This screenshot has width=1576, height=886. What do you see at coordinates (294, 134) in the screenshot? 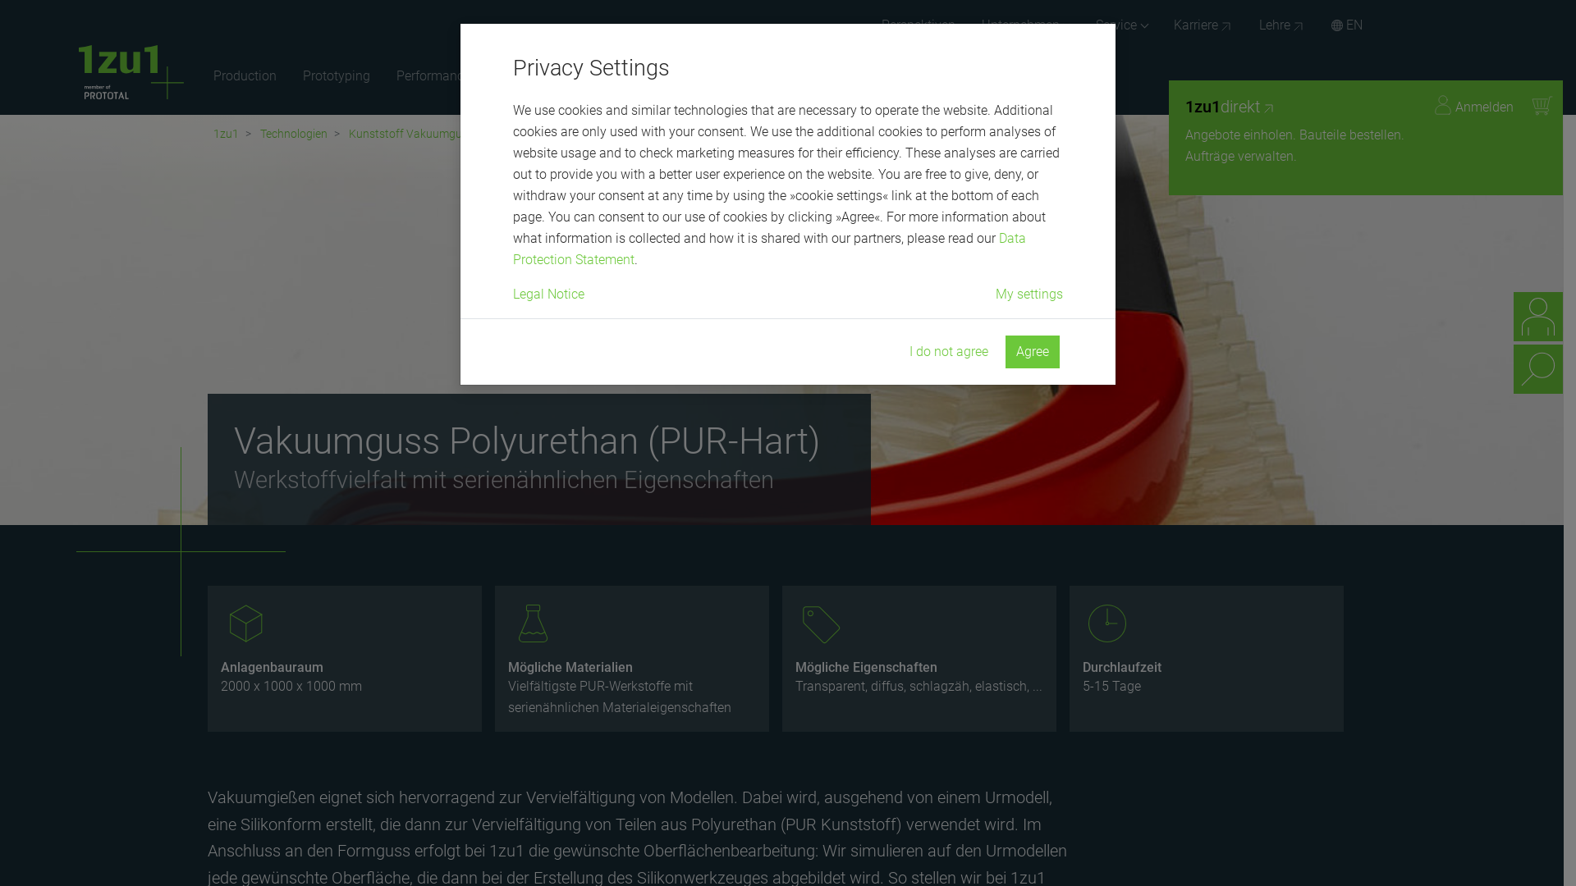
I see `Technologien` at bounding box center [294, 134].